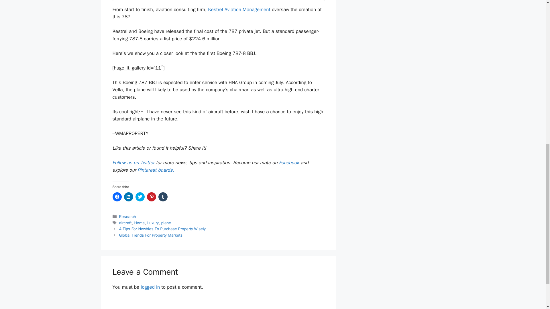 Image resolution: width=550 pixels, height=309 pixels. I want to click on Global Trends For Property Markets, so click(151, 235).